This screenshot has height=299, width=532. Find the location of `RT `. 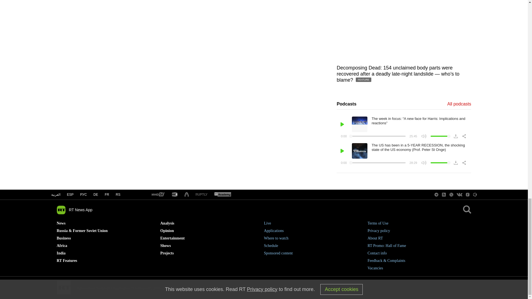

RT  is located at coordinates (158, 195).